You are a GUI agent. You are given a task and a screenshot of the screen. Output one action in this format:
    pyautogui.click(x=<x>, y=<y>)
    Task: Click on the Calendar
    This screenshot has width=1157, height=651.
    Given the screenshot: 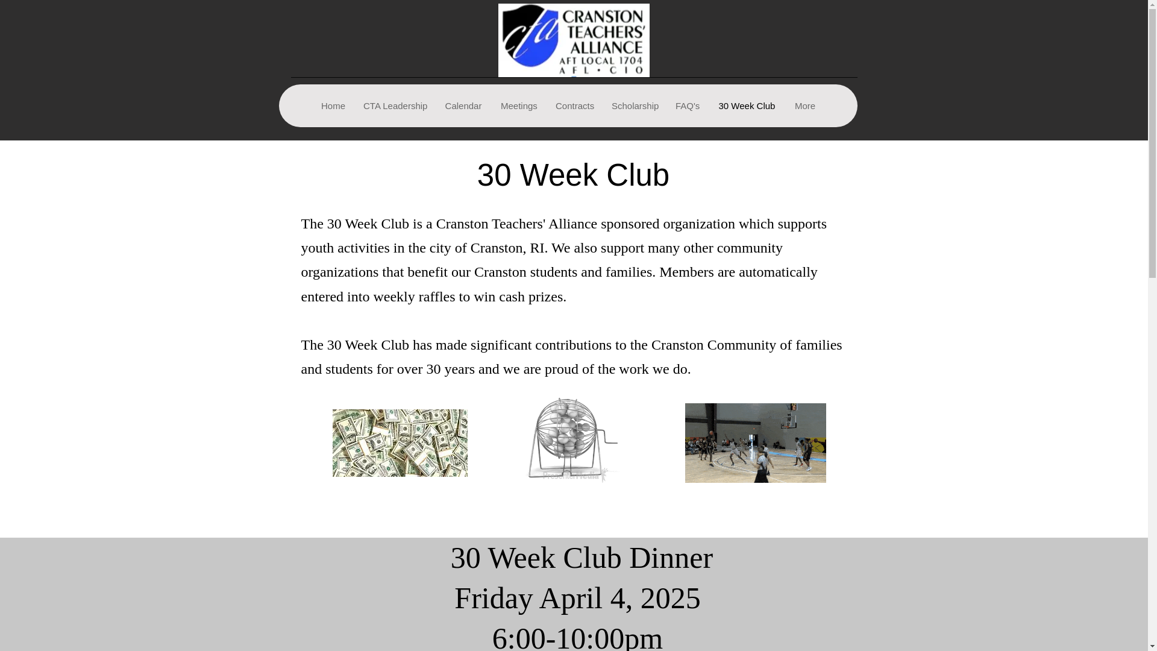 What is the action you would take?
    pyautogui.click(x=463, y=105)
    